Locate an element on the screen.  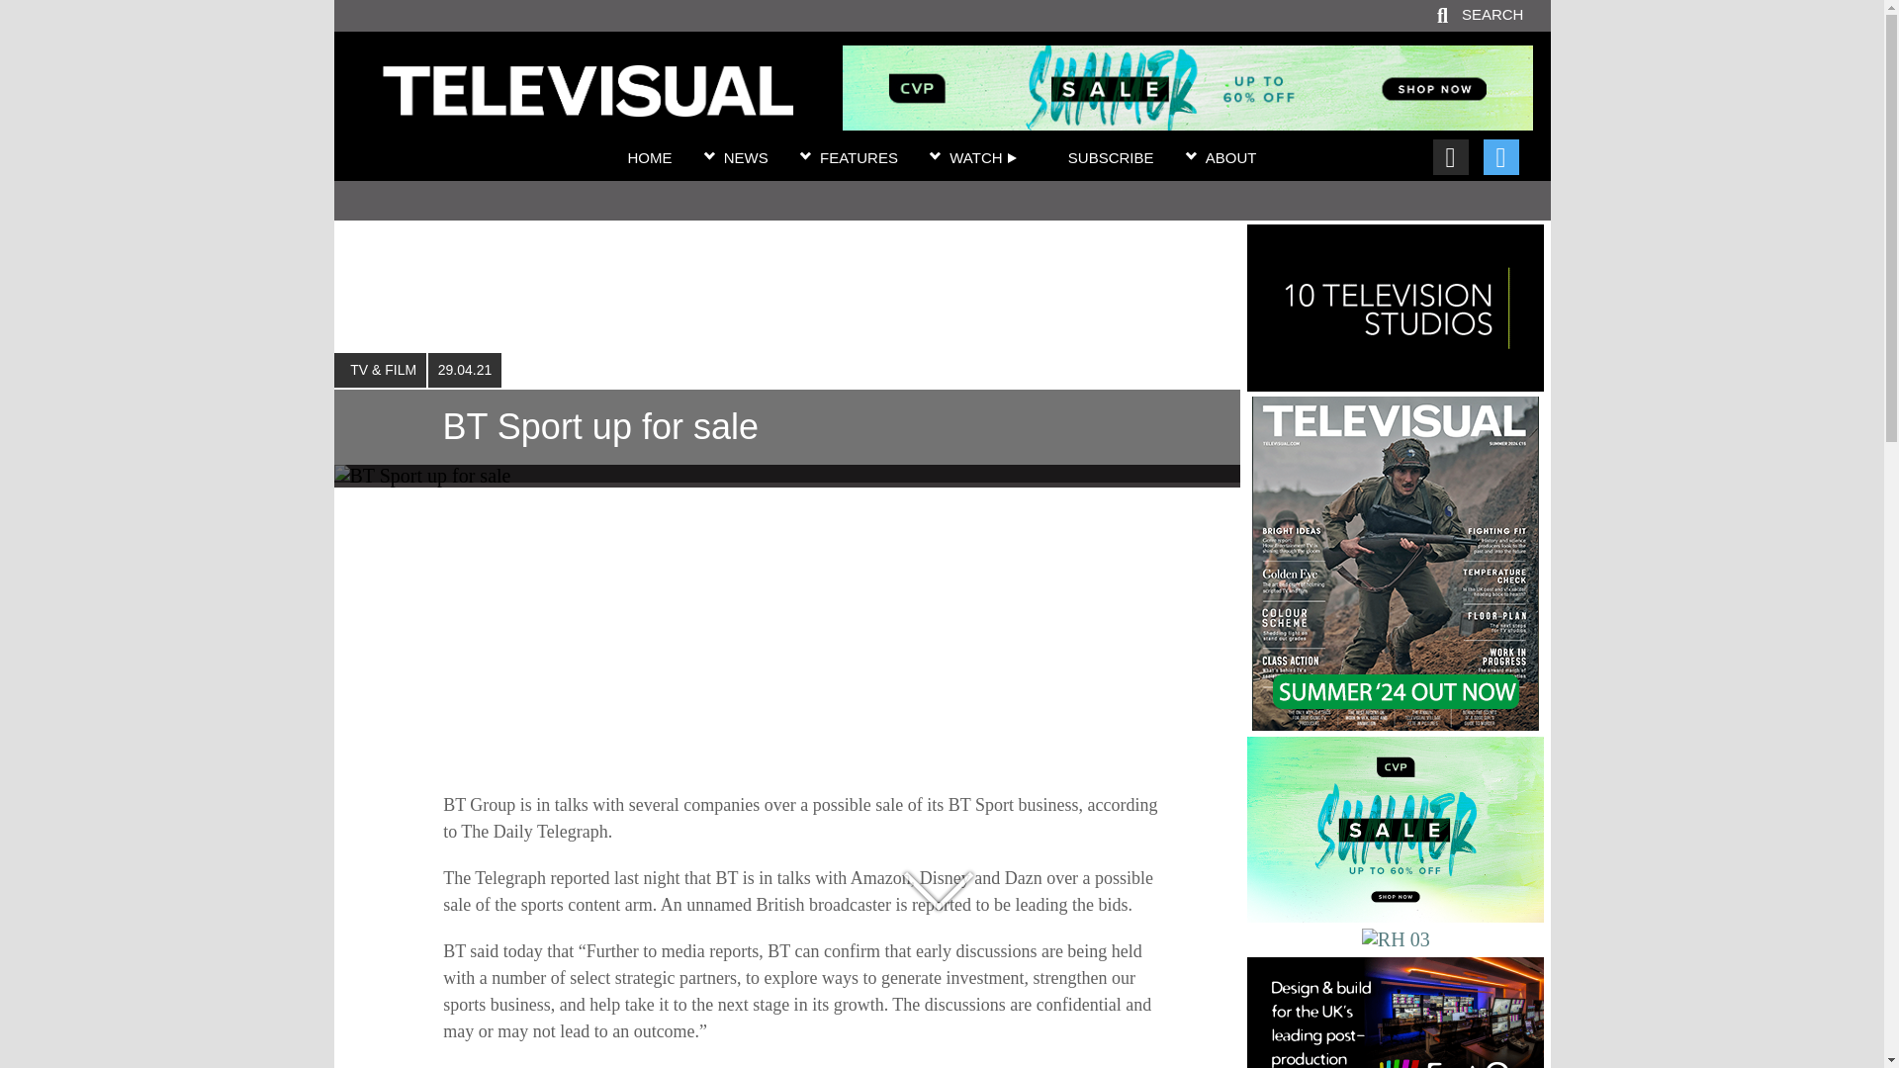
ABOUT is located at coordinates (1231, 158).